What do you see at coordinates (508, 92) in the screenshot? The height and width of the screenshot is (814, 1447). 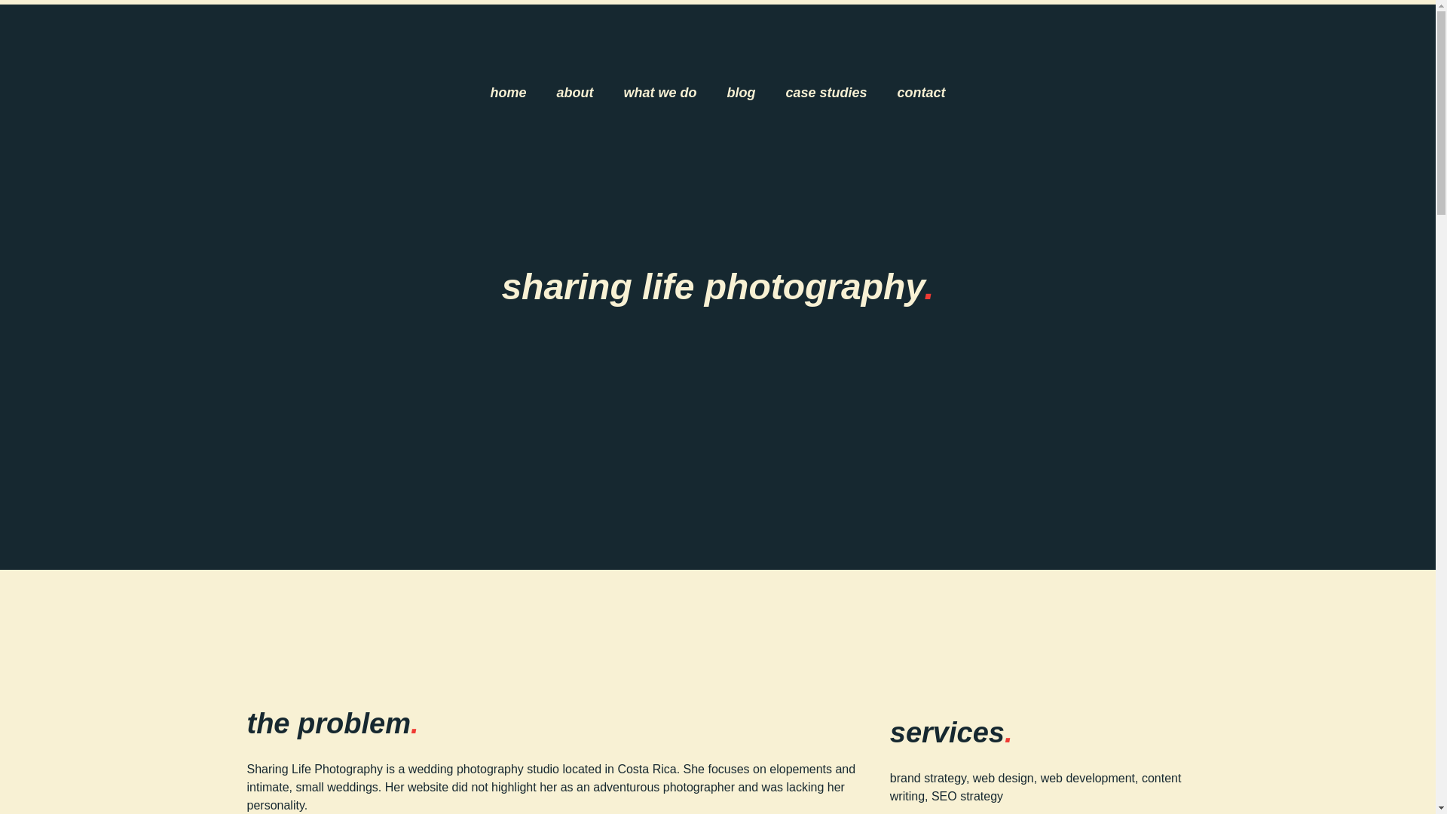 I see `home` at bounding box center [508, 92].